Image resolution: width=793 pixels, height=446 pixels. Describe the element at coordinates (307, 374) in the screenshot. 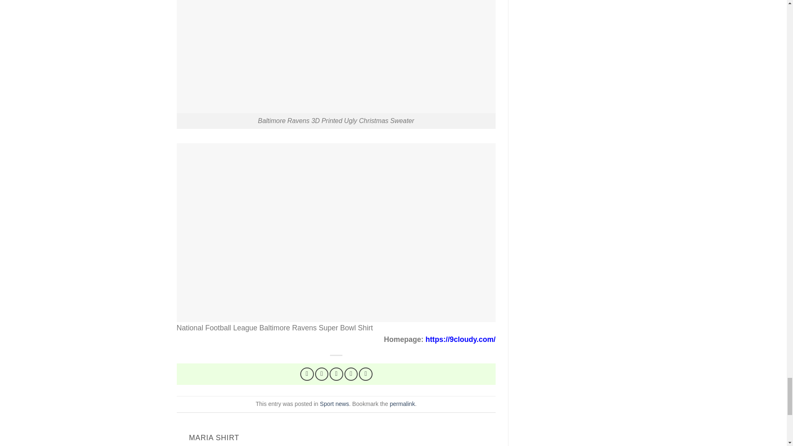

I see `Share on Facebook` at that location.